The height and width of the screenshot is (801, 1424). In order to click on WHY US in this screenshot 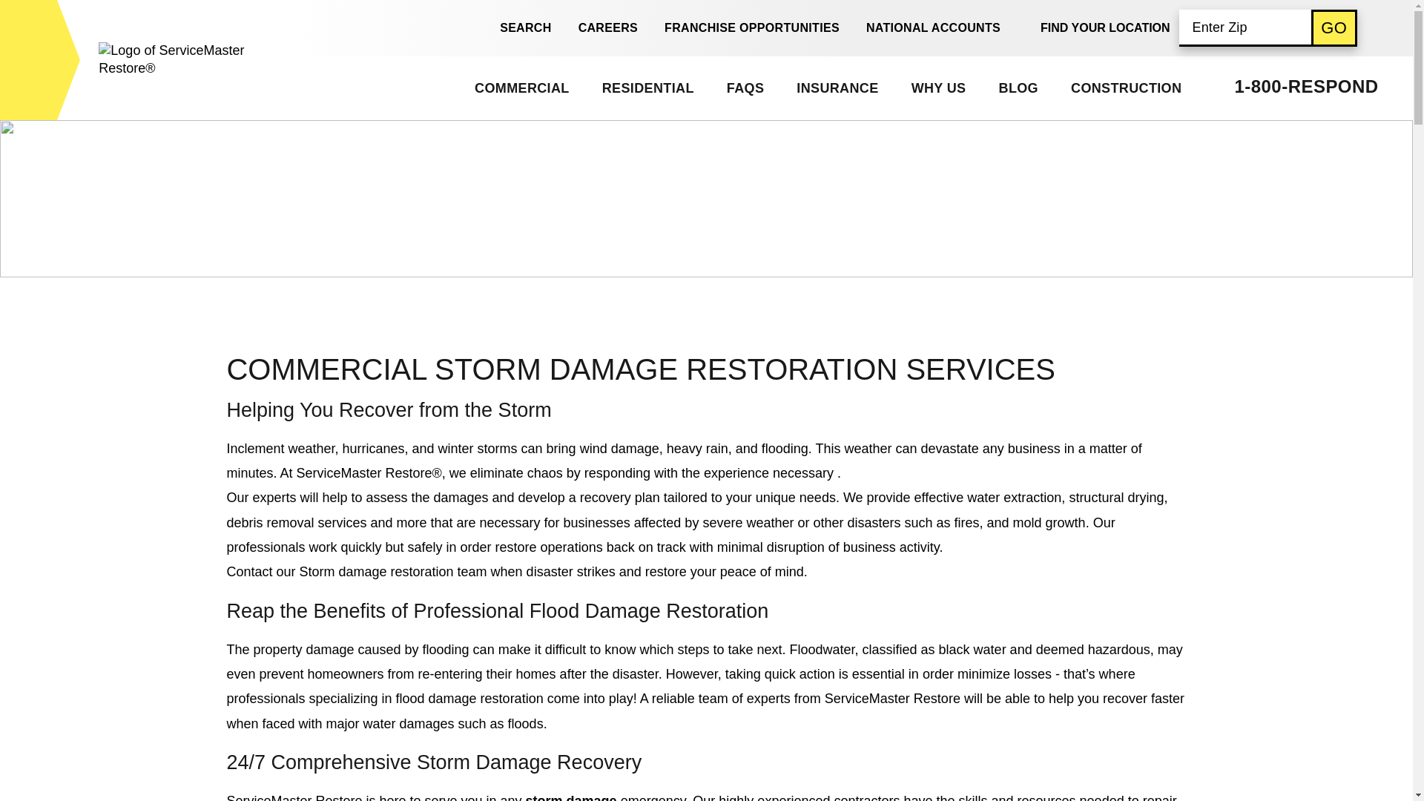, I will do `click(937, 88)`.